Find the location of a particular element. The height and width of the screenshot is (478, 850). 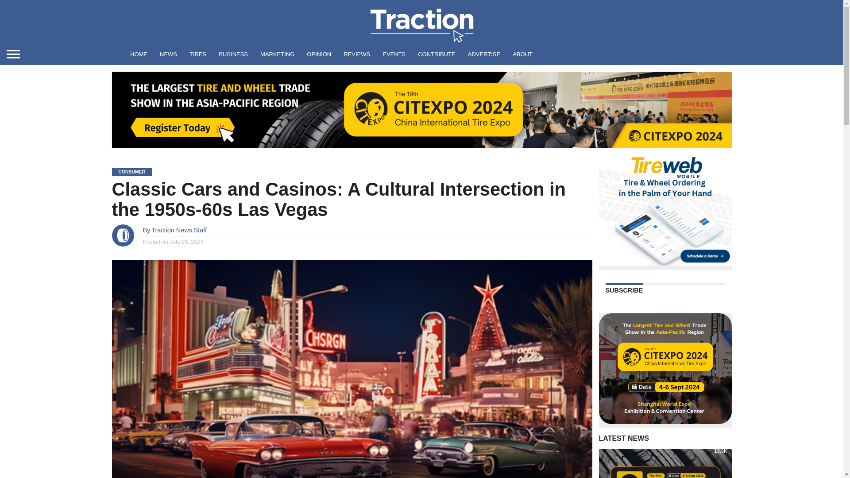

HOME is located at coordinates (139, 54).